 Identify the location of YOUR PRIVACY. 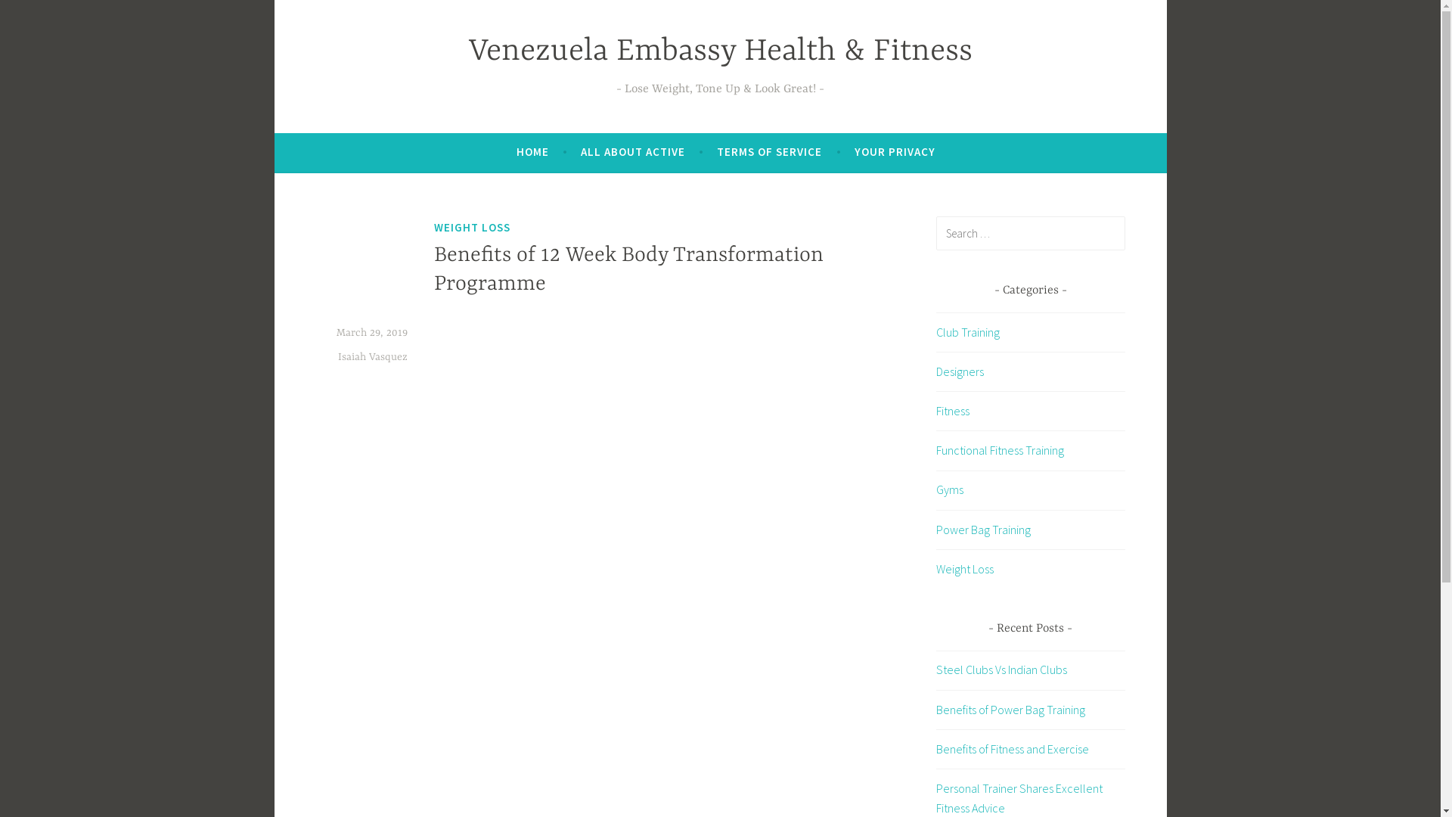
(895, 152).